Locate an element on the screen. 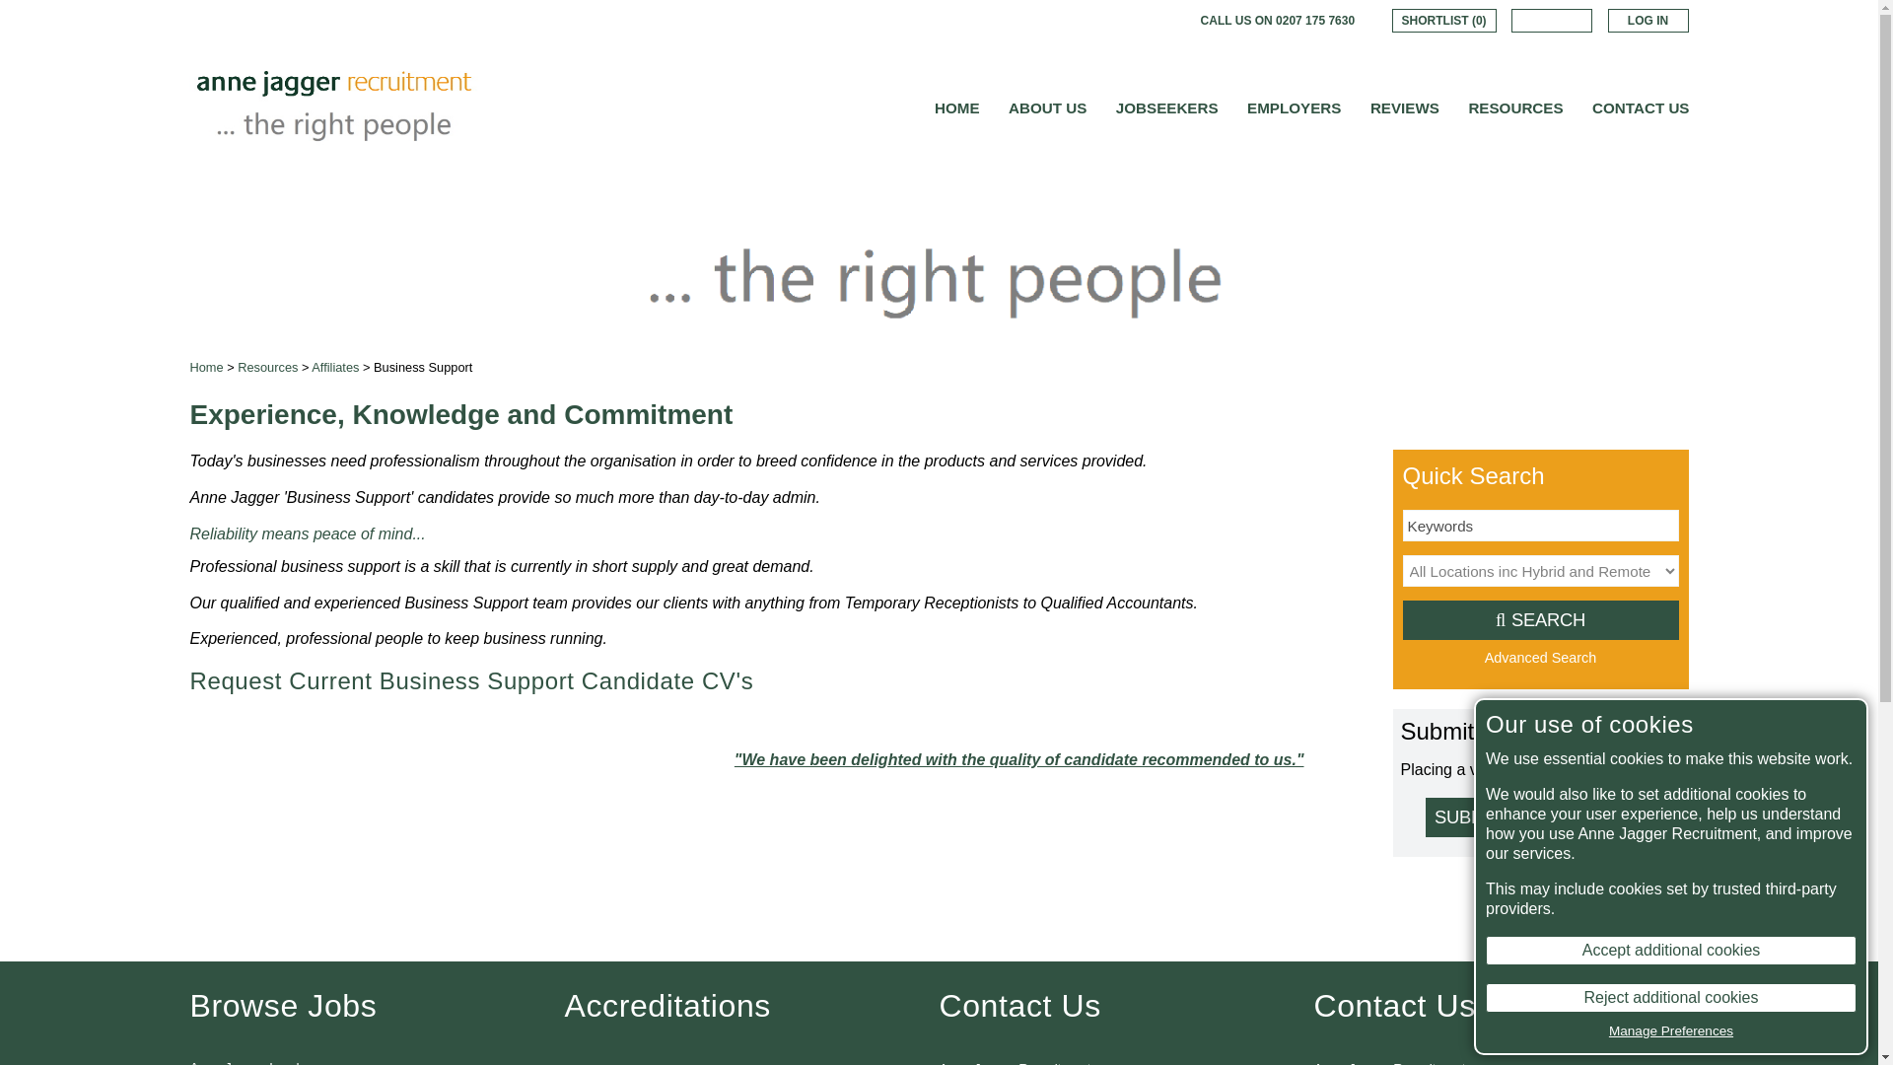  FOLLOW OUR LONDON PAGE ON FACEBOOK is located at coordinates (1098, 20).